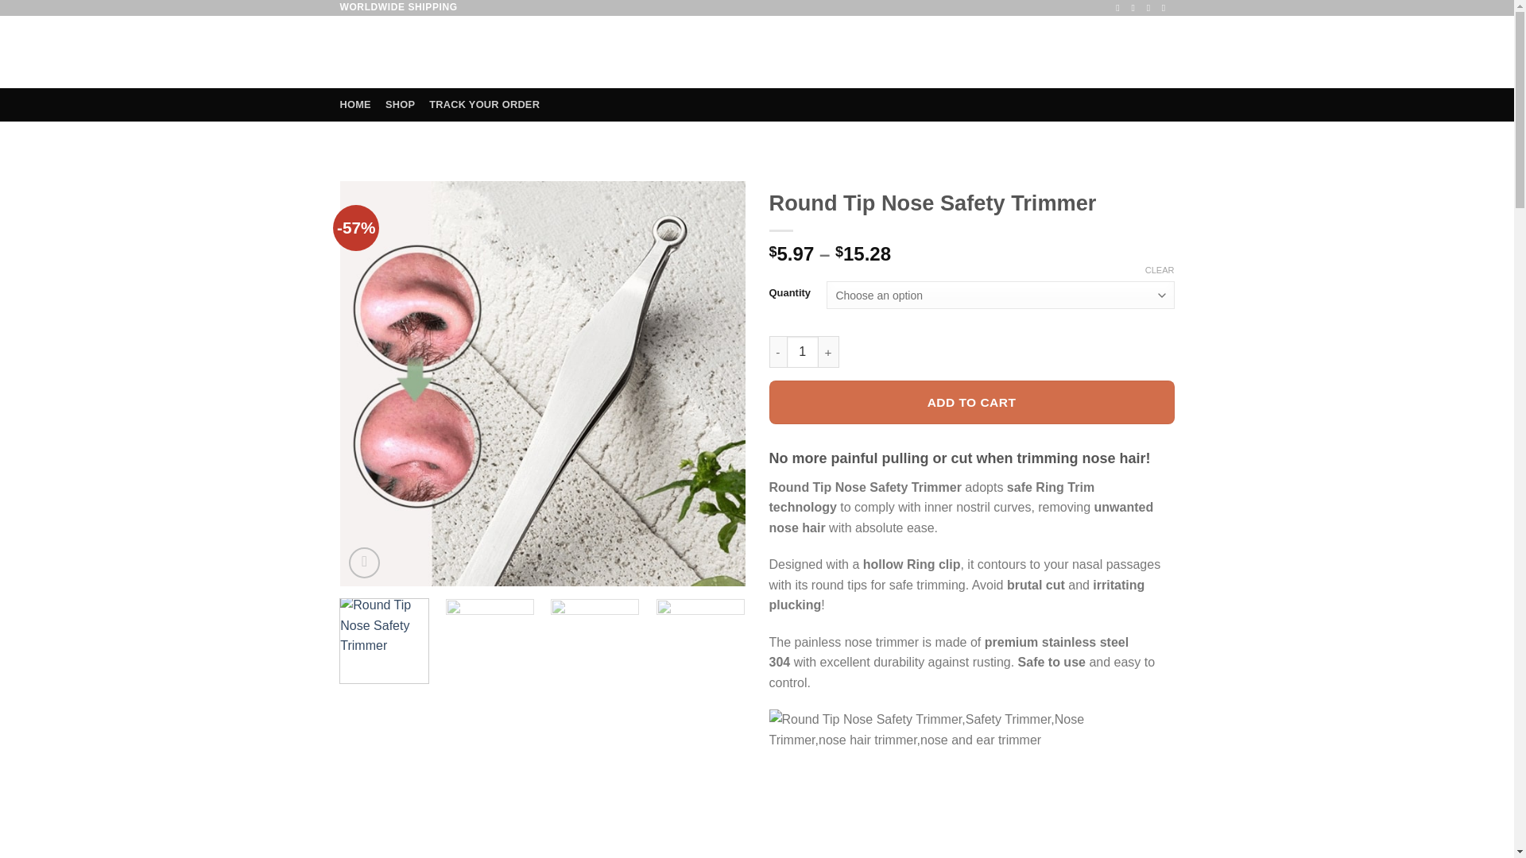  What do you see at coordinates (1160, 269) in the screenshot?
I see `CLEAR` at bounding box center [1160, 269].